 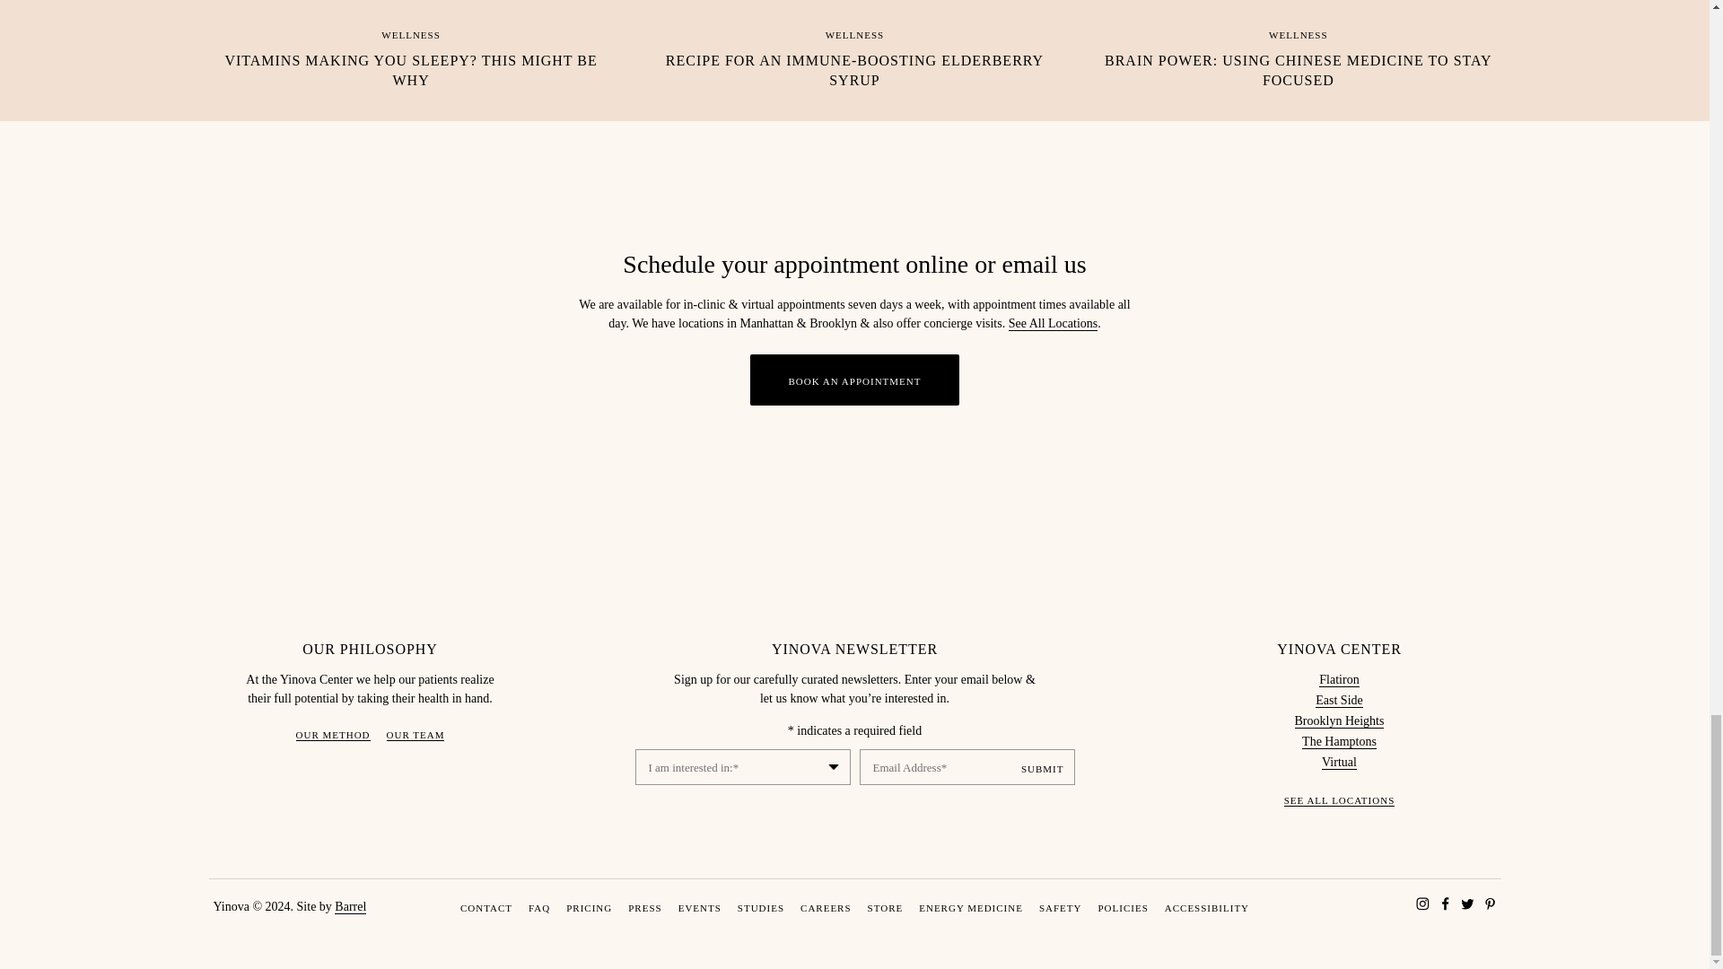 What do you see at coordinates (854, 45) in the screenshot?
I see `Recipe for an Immune-Boosting Elderberry Syrup` at bounding box center [854, 45].